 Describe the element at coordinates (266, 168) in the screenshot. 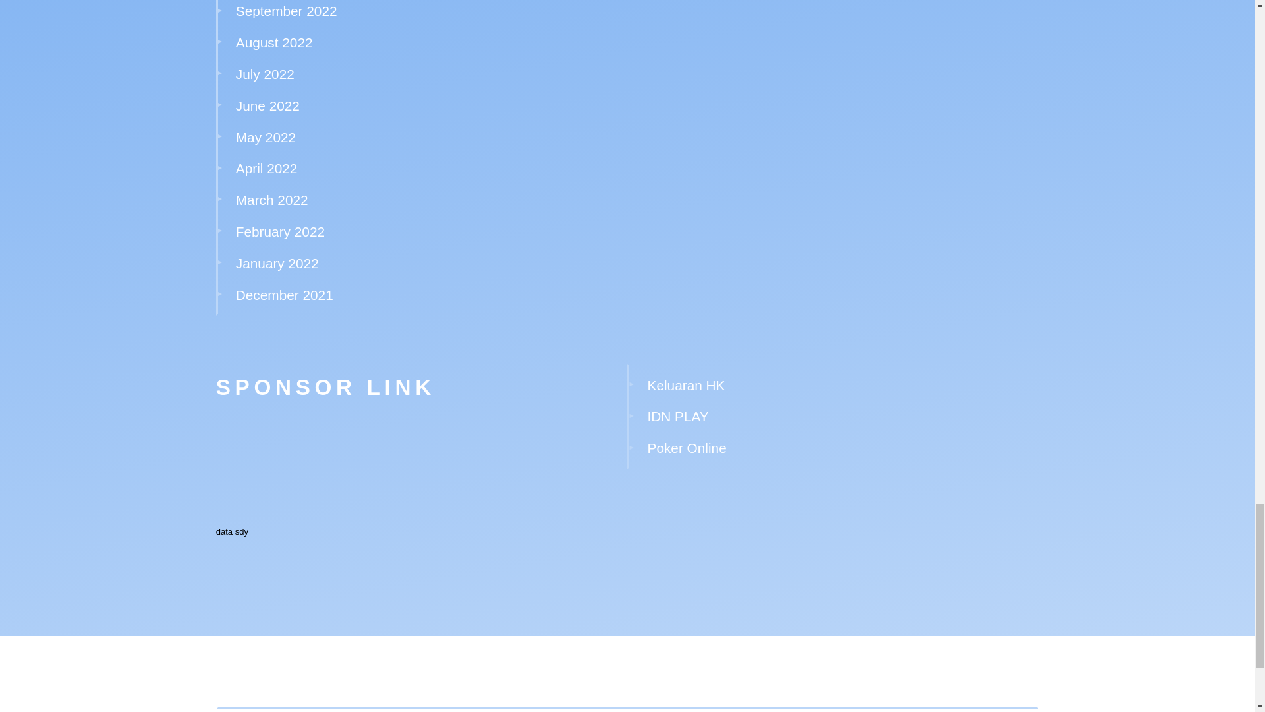

I see `April 2022` at that location.